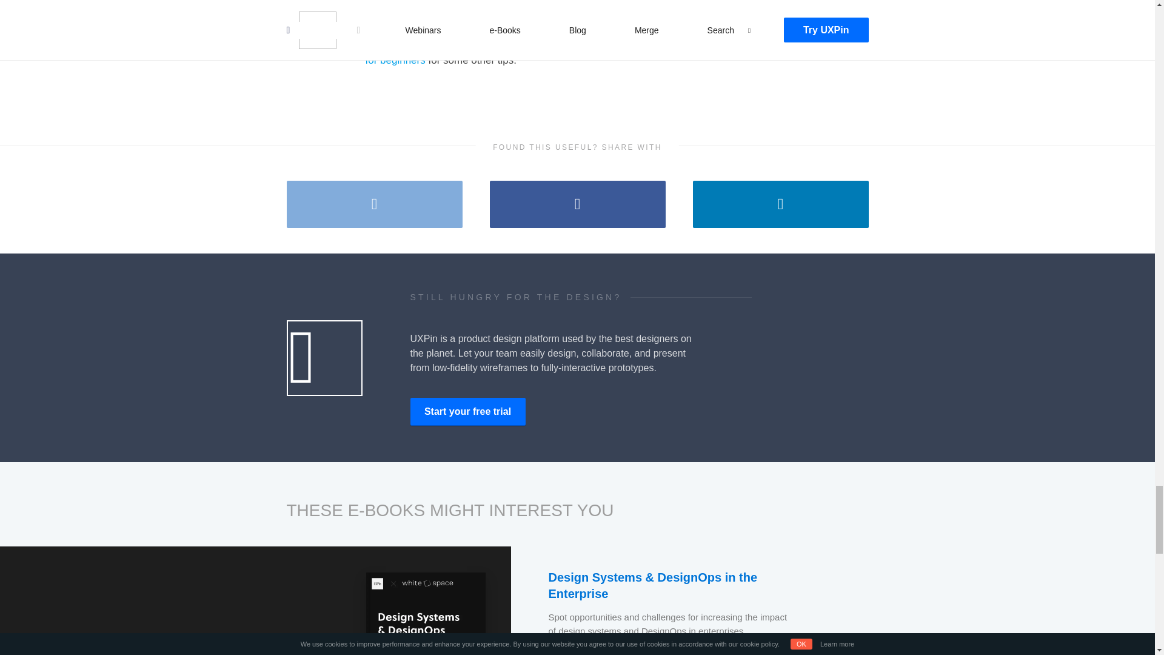 This screenshot has width=1164, height=655. I want to click on UX design for beginners, so click(570, 51).